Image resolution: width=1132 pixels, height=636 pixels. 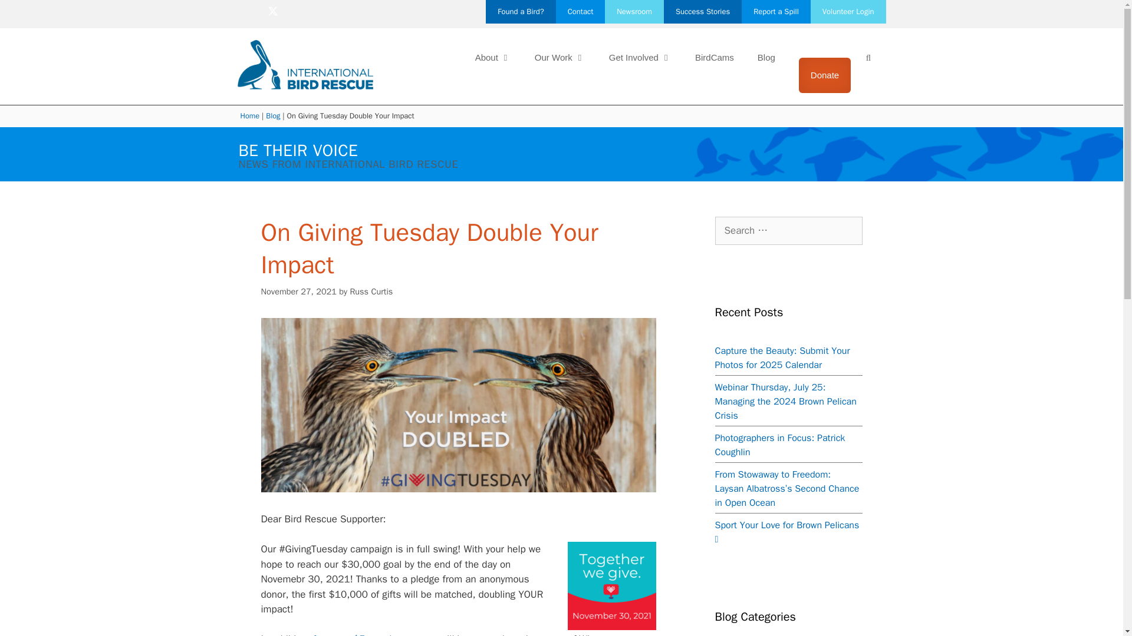 I want to click on Found a Bird?, so click(x=520, y=12).